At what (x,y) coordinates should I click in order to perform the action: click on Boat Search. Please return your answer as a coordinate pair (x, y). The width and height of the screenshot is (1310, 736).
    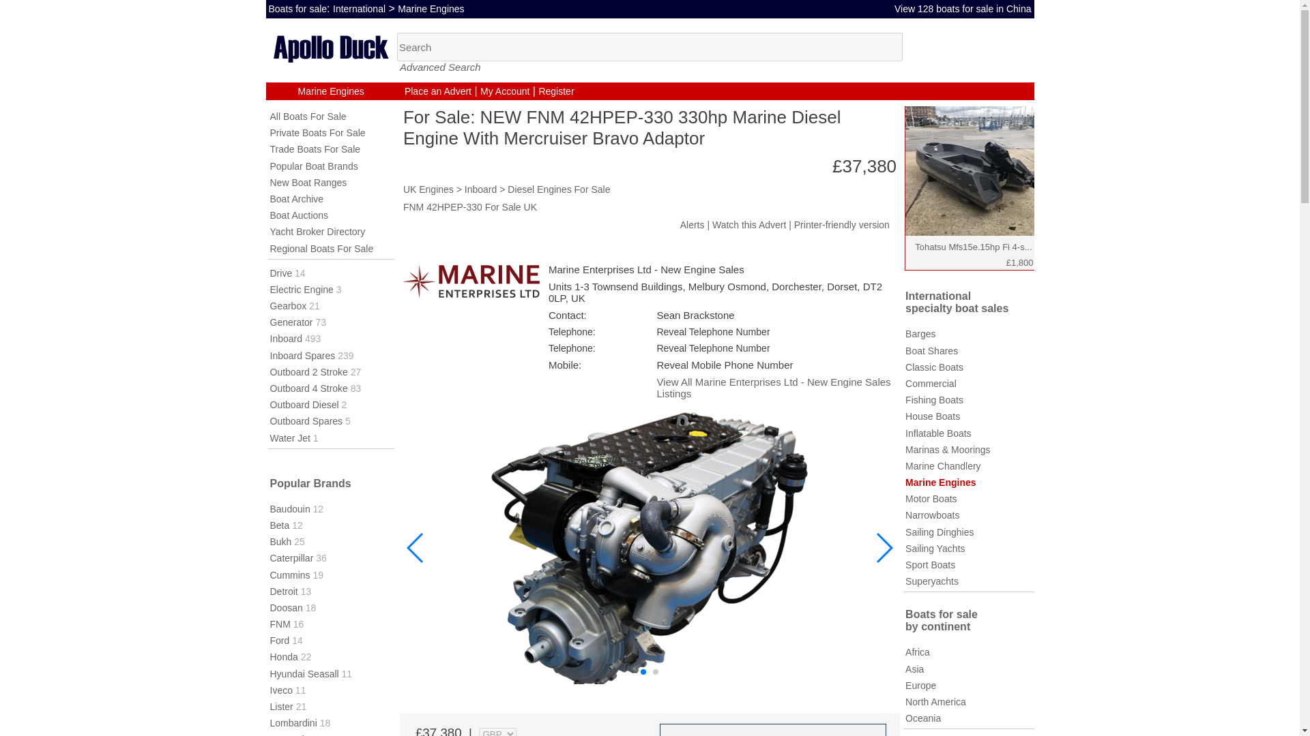
    Looking at the image, I should click on (650, 46).